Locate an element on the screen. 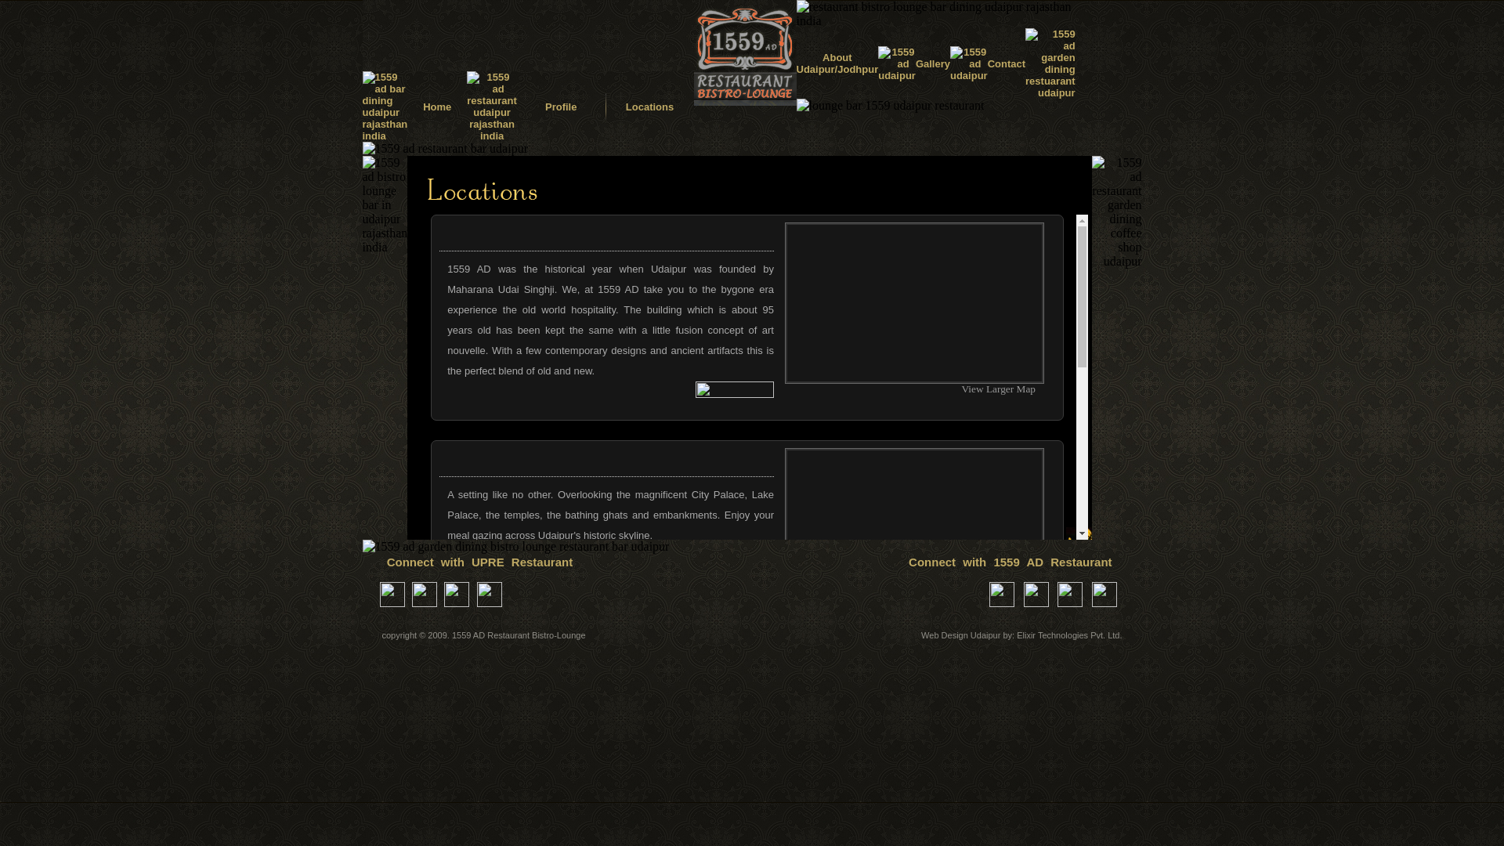  1559 ad restaurant bar udaipur rajasthan india is located at coordinates (445, 149).